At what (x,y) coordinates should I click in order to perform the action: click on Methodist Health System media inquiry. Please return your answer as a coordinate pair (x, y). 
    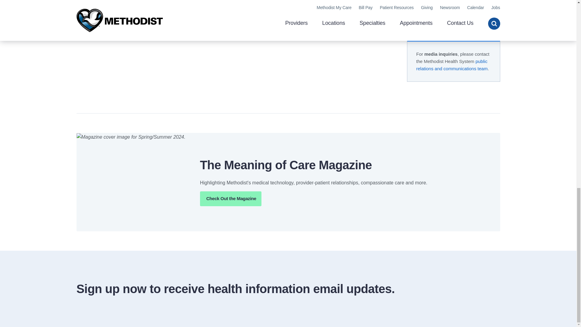
    Looking at the image, I should click on (452, 65).